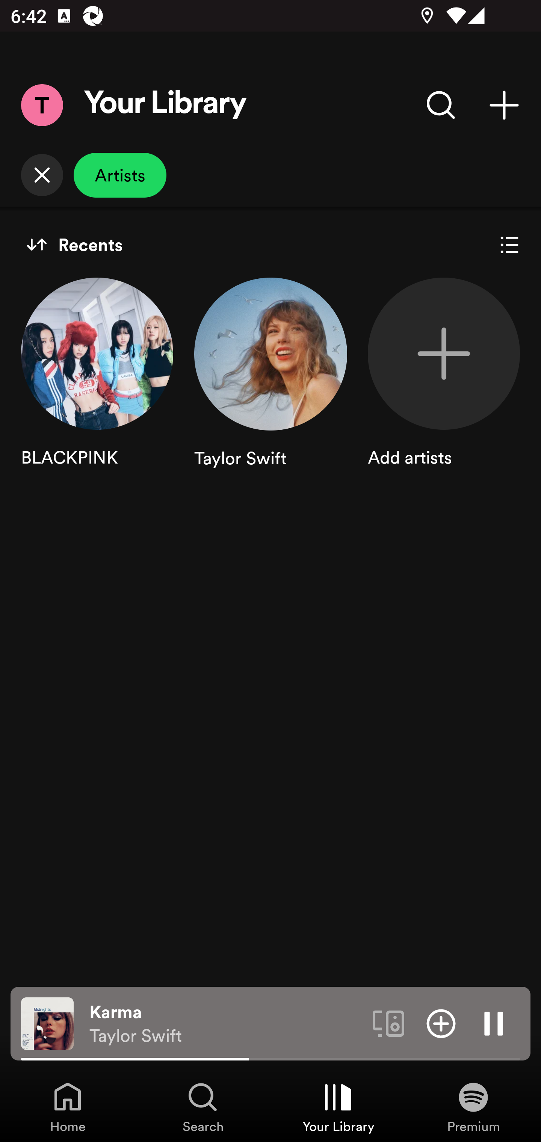 The height and width of the screenshot is (1142, 541). What do you see at coordinates (165, 105) in the screenshot?
I see `Your Library Your Library Heading` at bounding box center [165, 105].